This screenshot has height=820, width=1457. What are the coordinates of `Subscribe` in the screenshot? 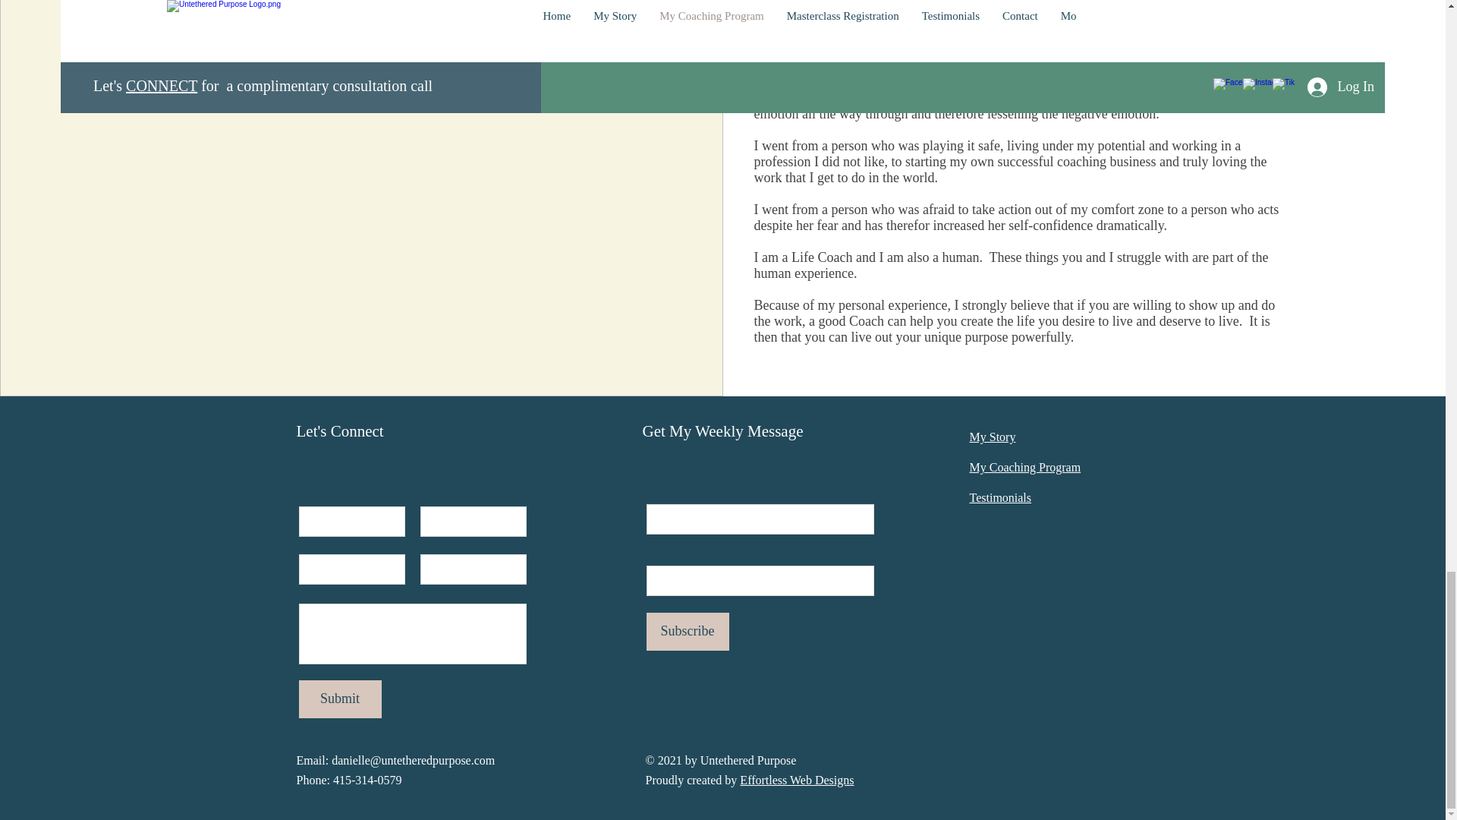 It's located at (688, 632).